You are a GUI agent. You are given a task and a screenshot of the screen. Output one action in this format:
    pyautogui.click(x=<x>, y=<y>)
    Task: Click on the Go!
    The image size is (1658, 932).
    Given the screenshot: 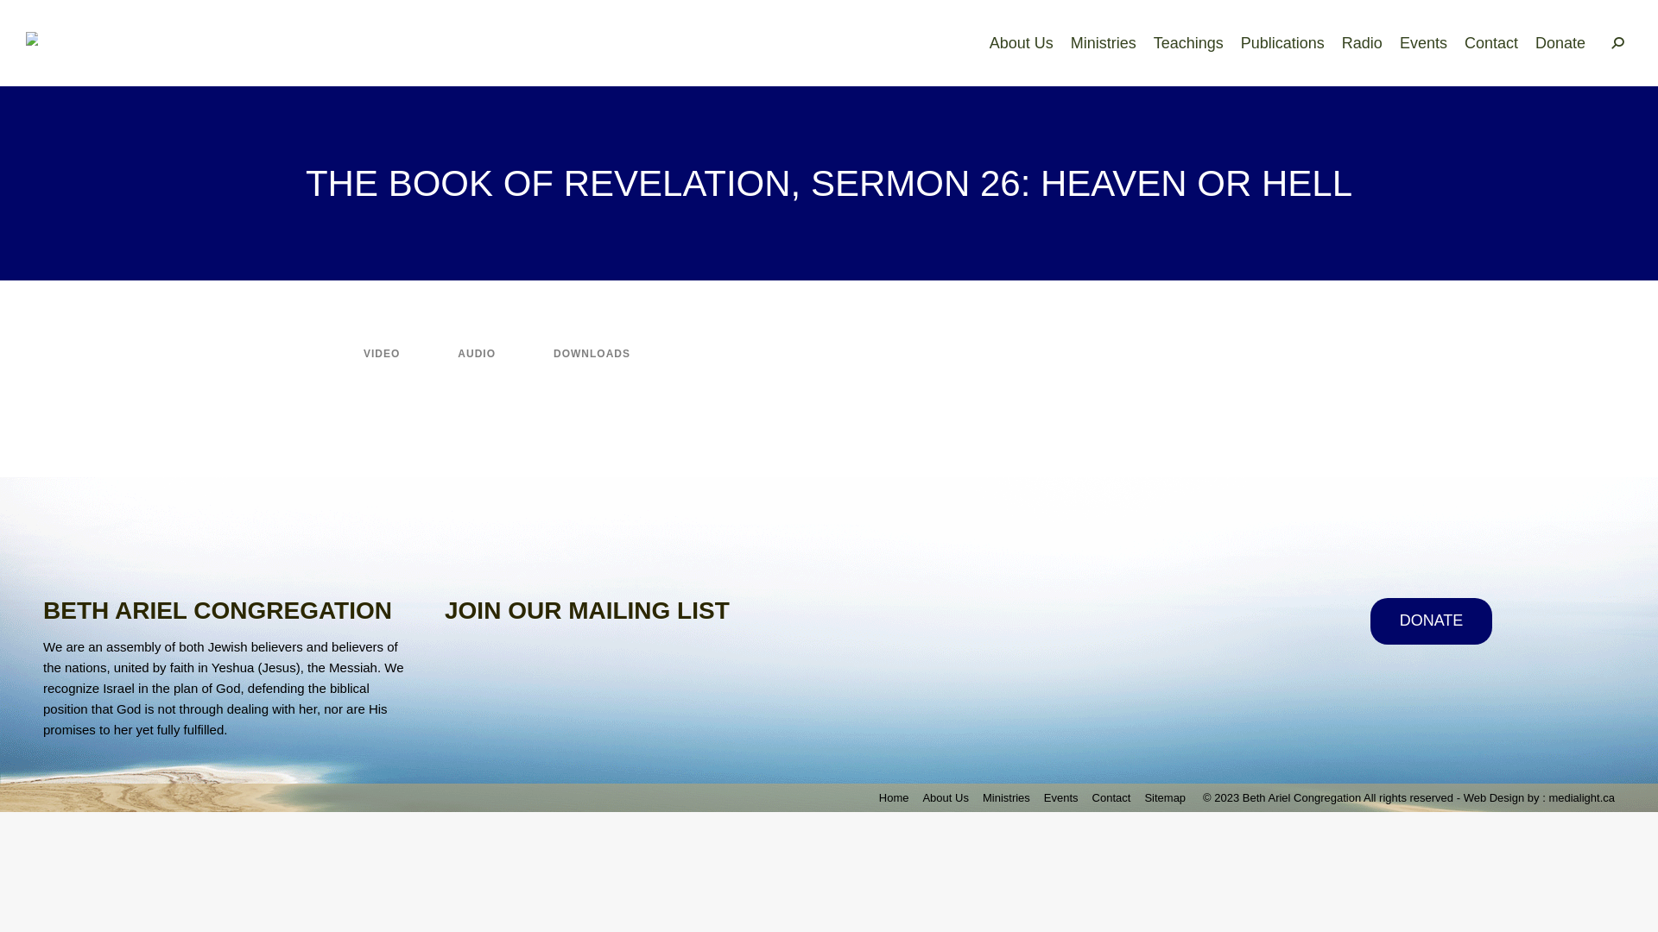 What is the action you would take?
    pyautogui.click(x=31, y=22)
    